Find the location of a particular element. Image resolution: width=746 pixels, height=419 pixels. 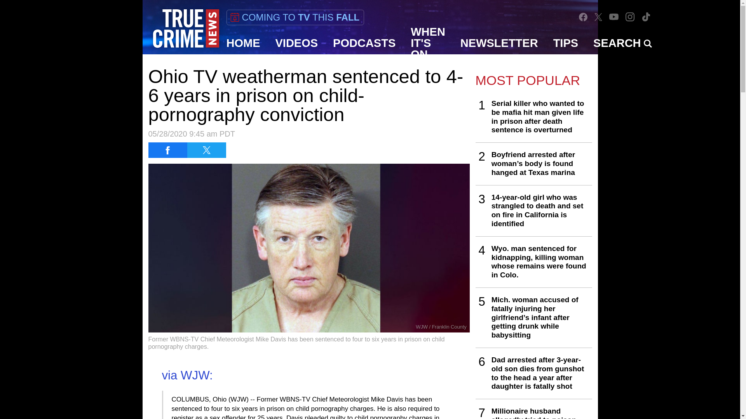

True Crime News is located at coordinates (186, 29).